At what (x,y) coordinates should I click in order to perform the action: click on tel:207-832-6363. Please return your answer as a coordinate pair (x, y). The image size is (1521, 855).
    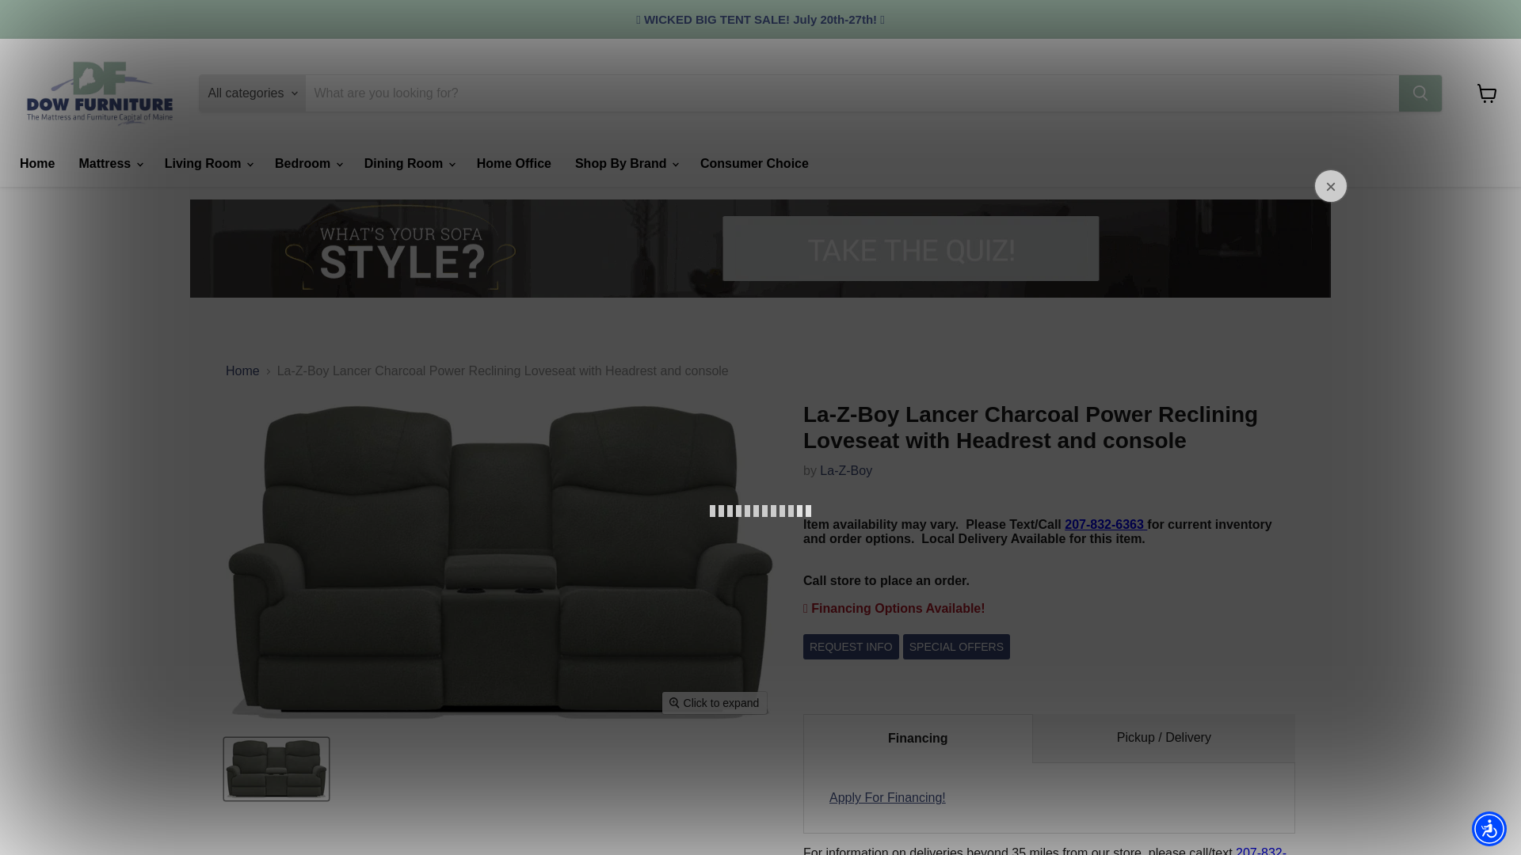
    Looking at the image, I should click on (1044, 850).